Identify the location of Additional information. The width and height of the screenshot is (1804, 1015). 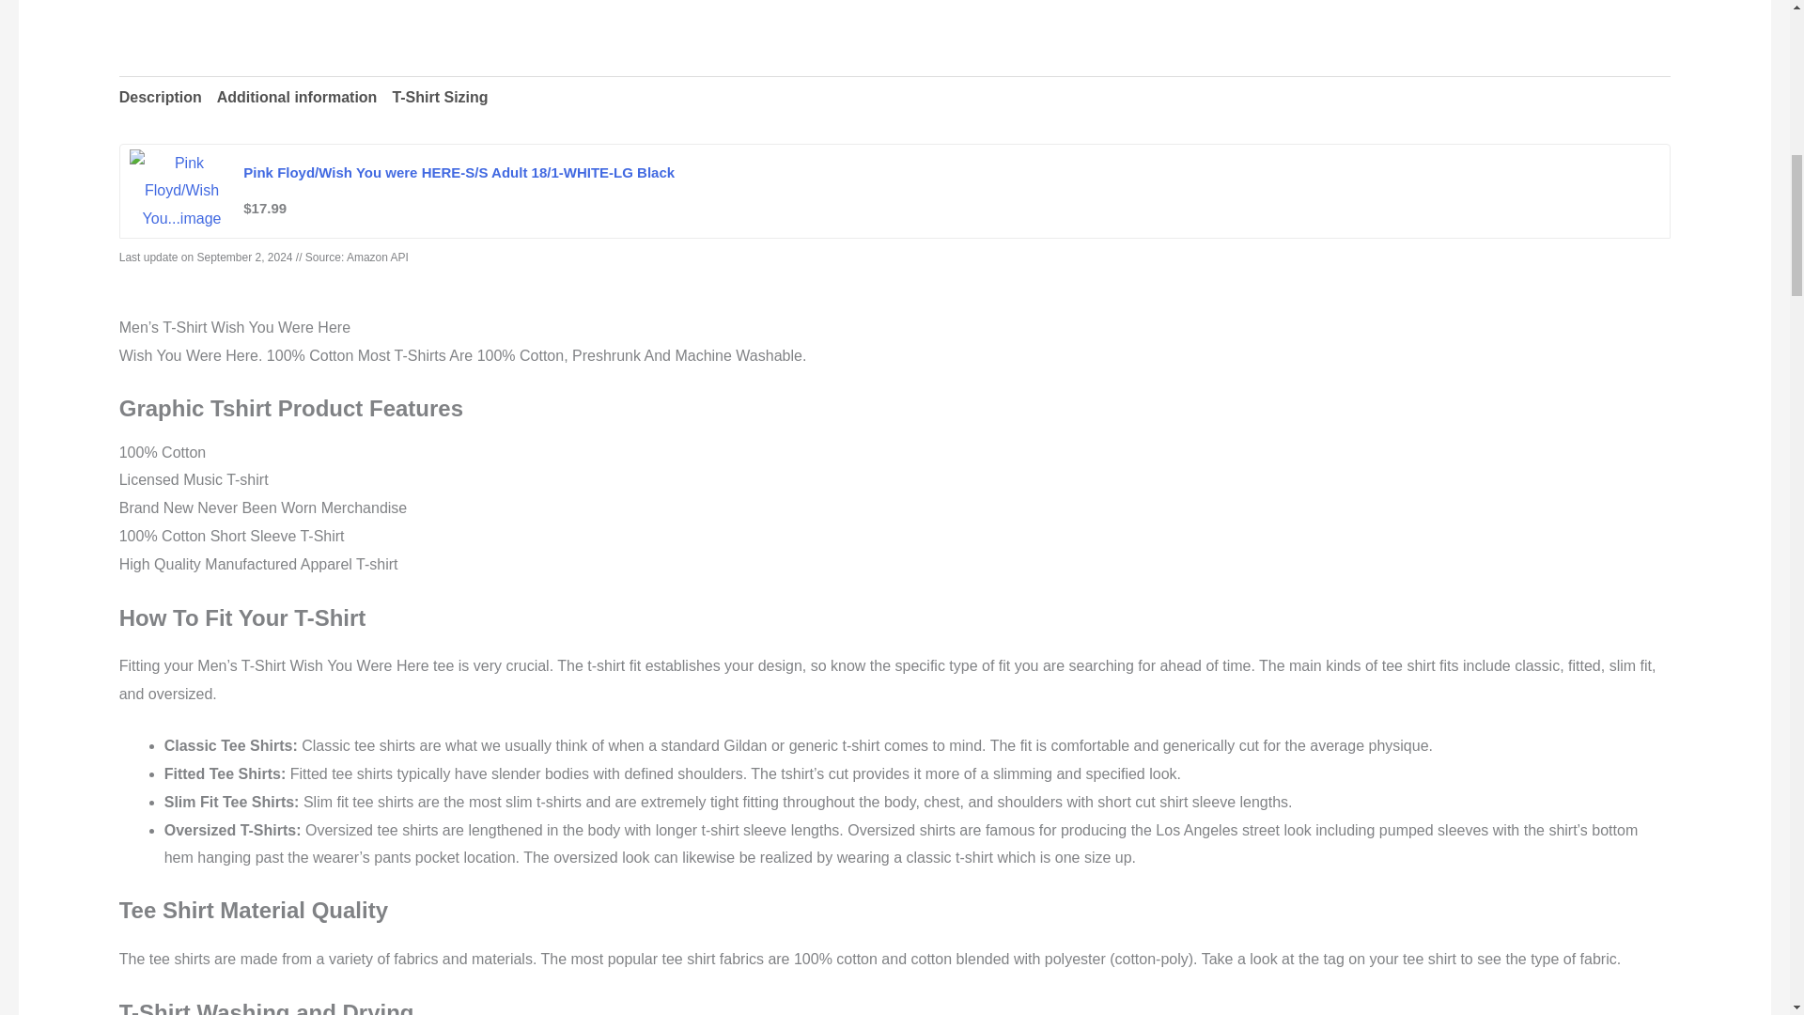
(297, 98).